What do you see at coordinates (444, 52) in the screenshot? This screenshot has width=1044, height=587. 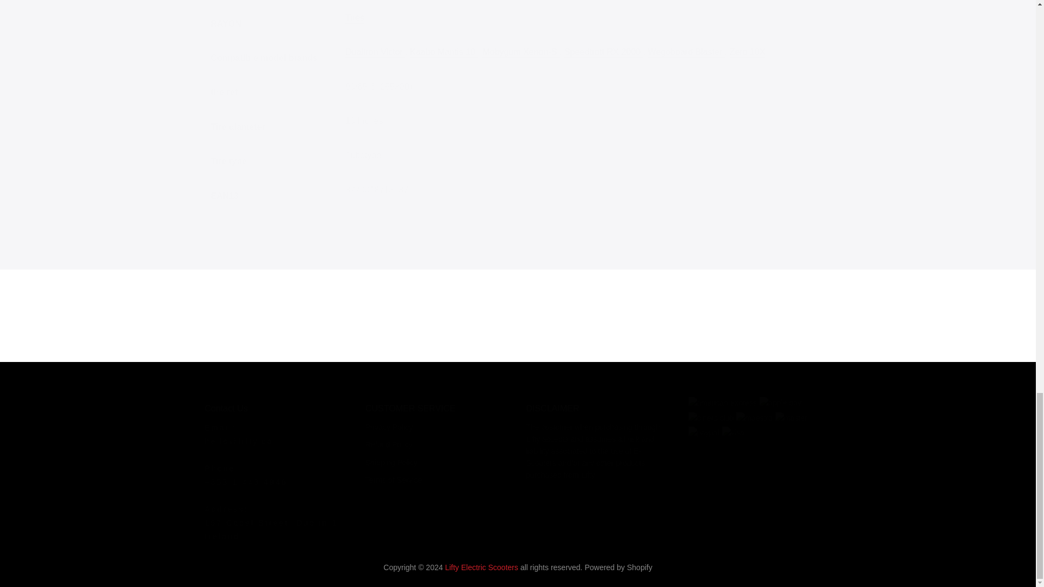 I see `Kaabo Mantis 10` at bounding box center [444, 52].